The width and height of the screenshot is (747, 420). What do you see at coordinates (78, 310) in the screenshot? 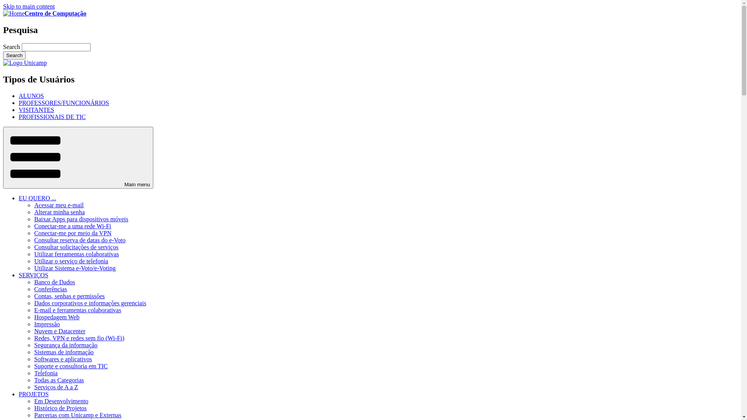
I see `E-mail e ferramentas colaborativas` at bounding box center [78, 310].